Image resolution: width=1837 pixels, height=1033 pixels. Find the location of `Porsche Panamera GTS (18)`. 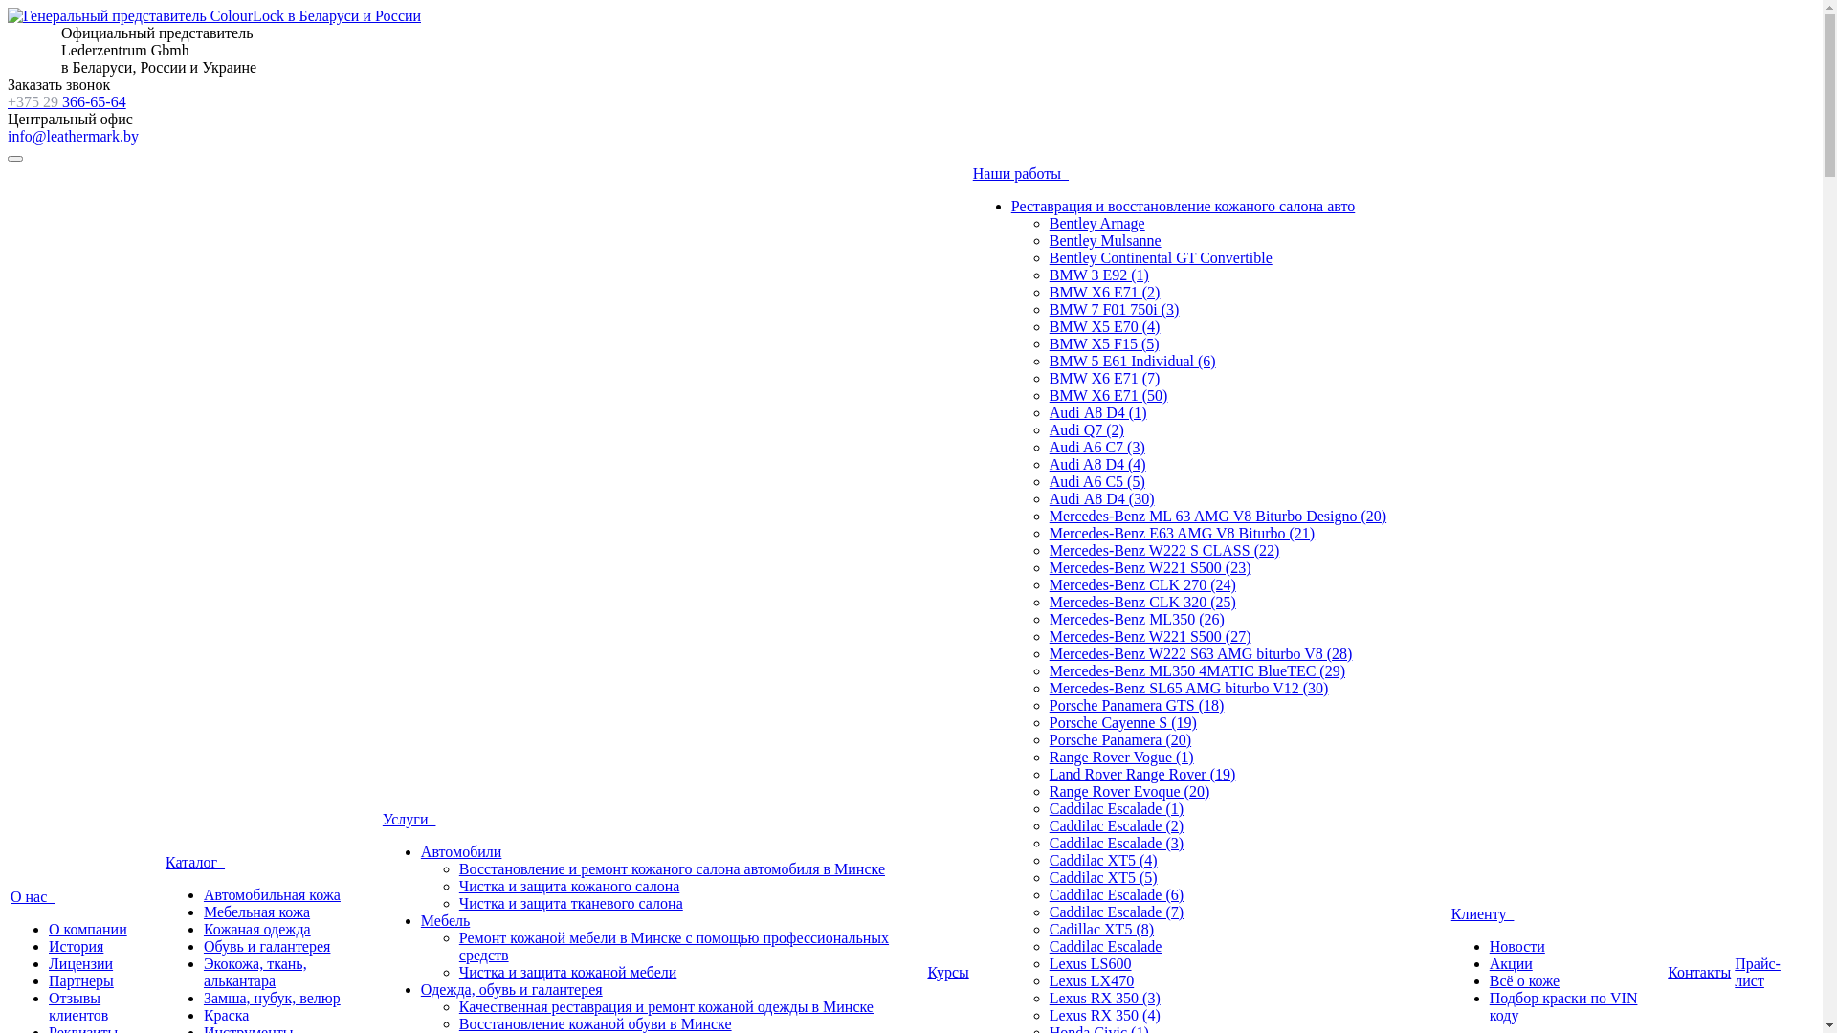

Porsche Panamera GTS (18) is located at coordinates (1137, 706).